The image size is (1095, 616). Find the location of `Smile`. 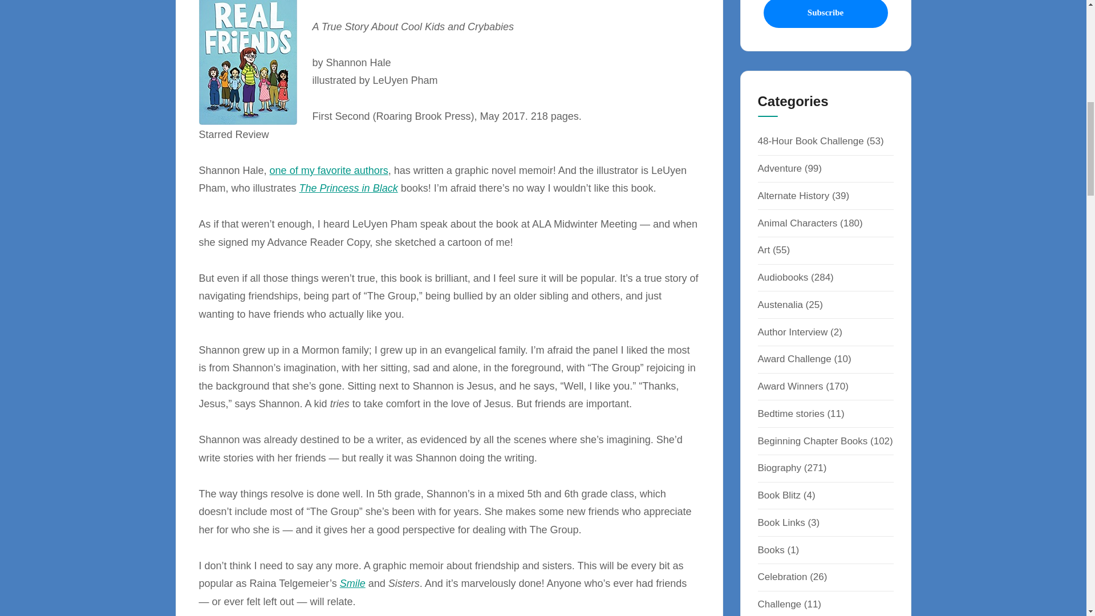

Smile is located at coordinates (352, 583).